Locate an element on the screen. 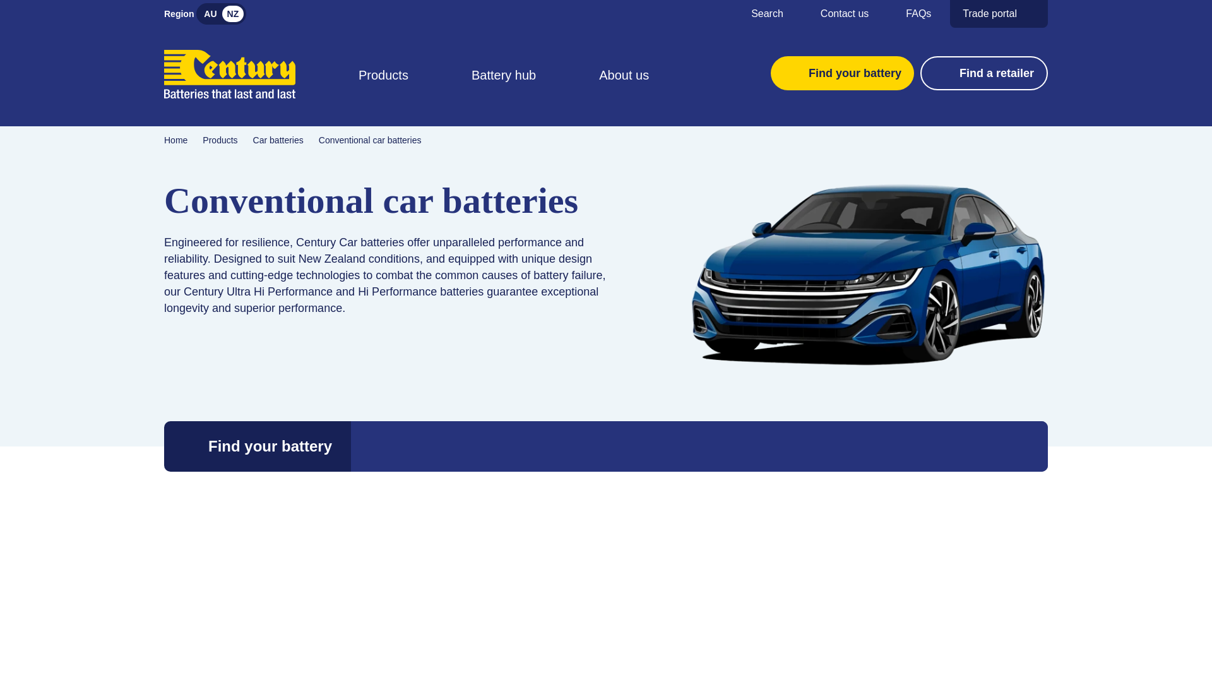 Image resolution: width=1212 pixels, height=682 pixels. Contact us is located at coordinates (836, 14).